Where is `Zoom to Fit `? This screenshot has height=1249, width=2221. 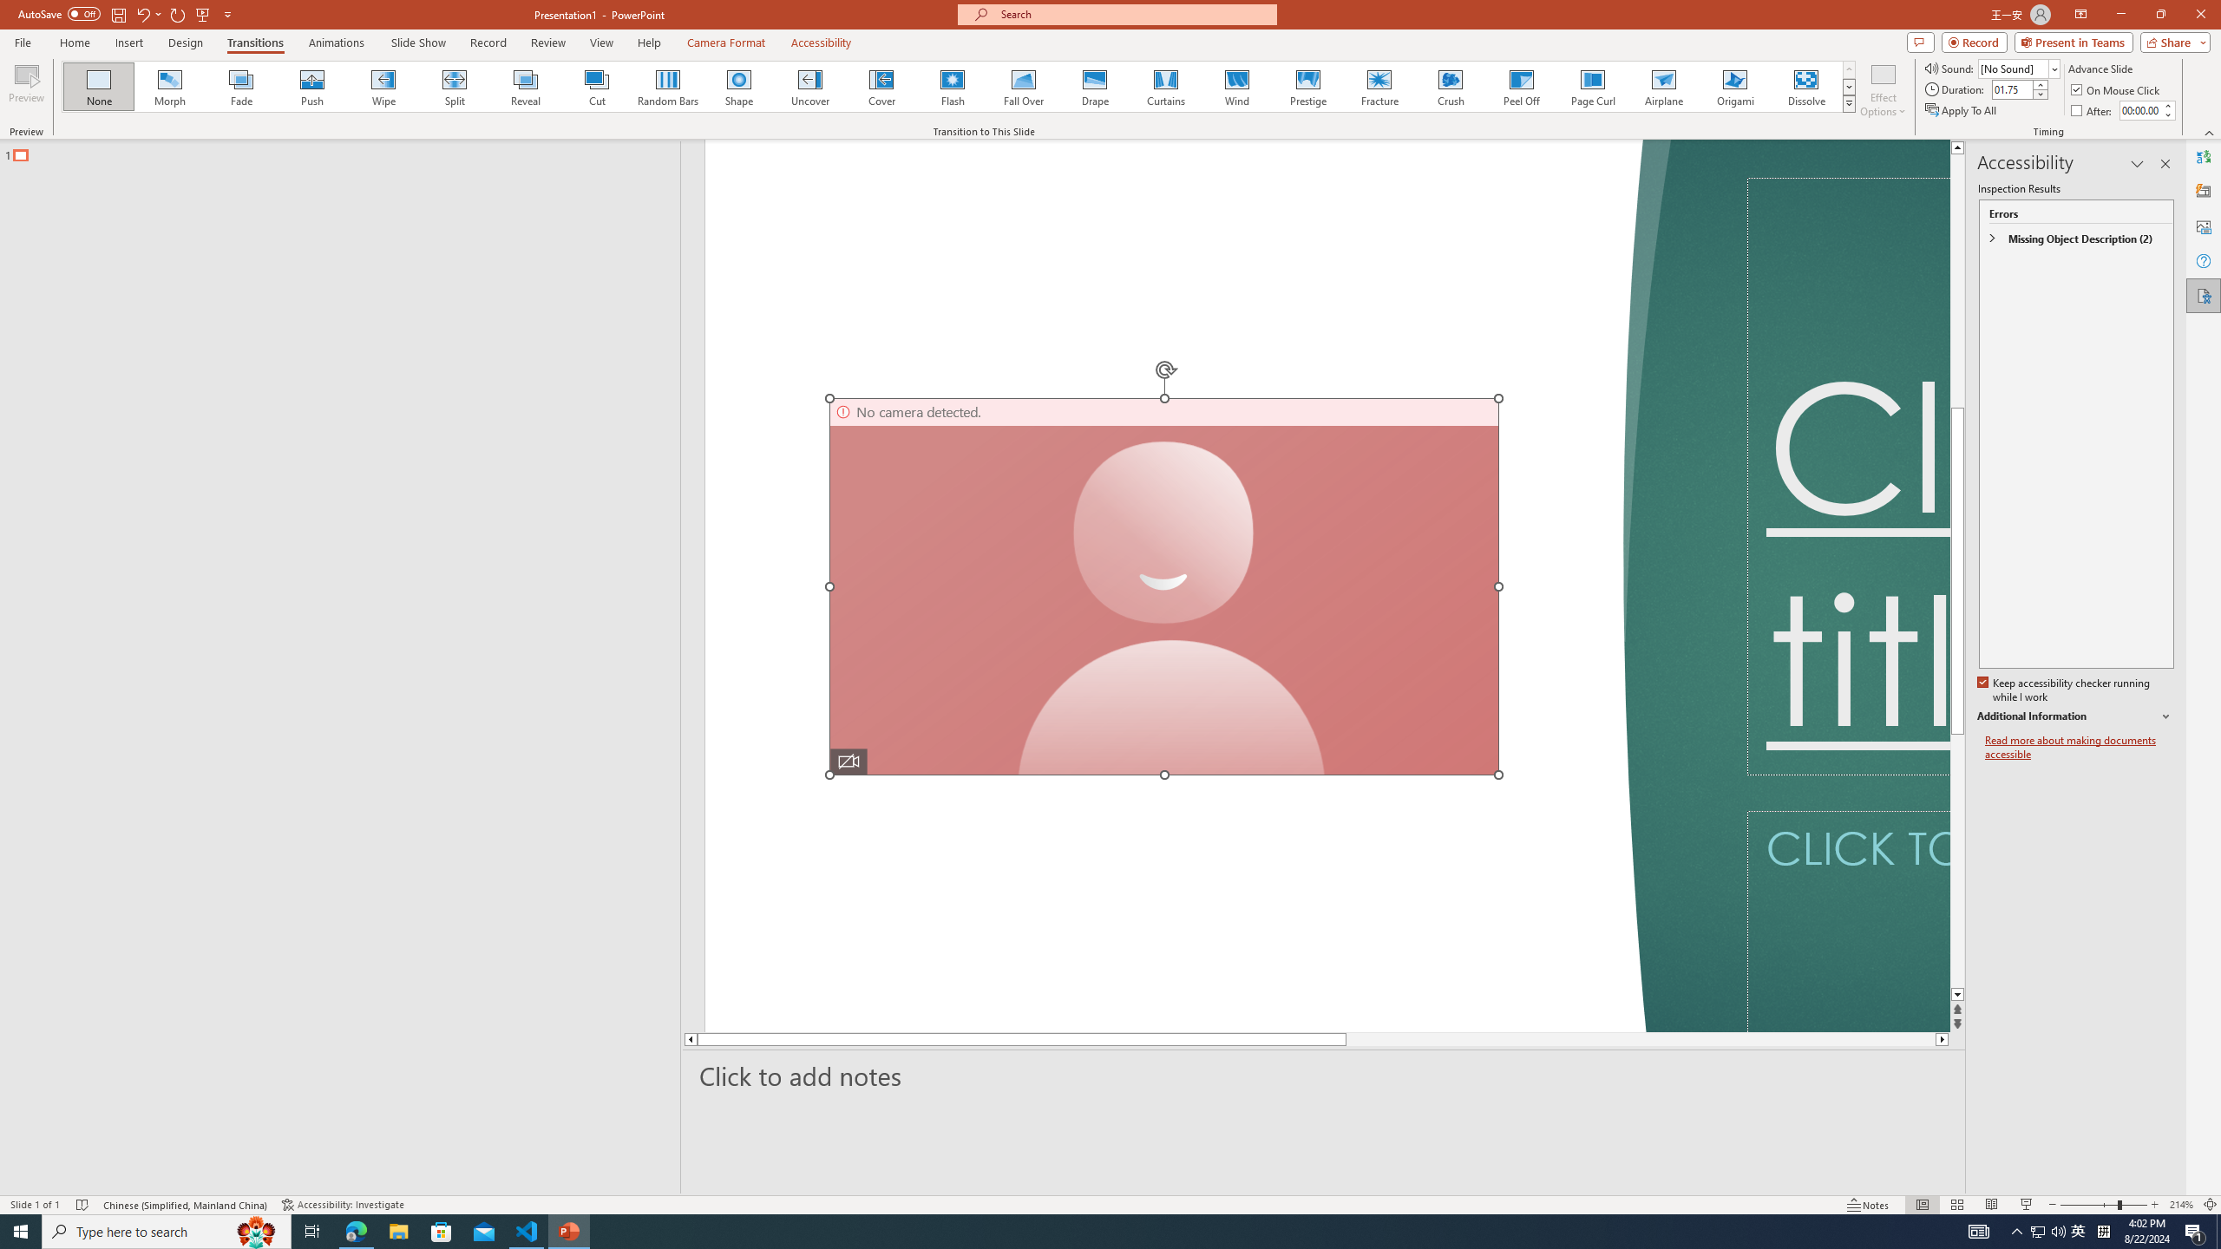
Zoom to Fit  is located at coordinates (2211, 1205).